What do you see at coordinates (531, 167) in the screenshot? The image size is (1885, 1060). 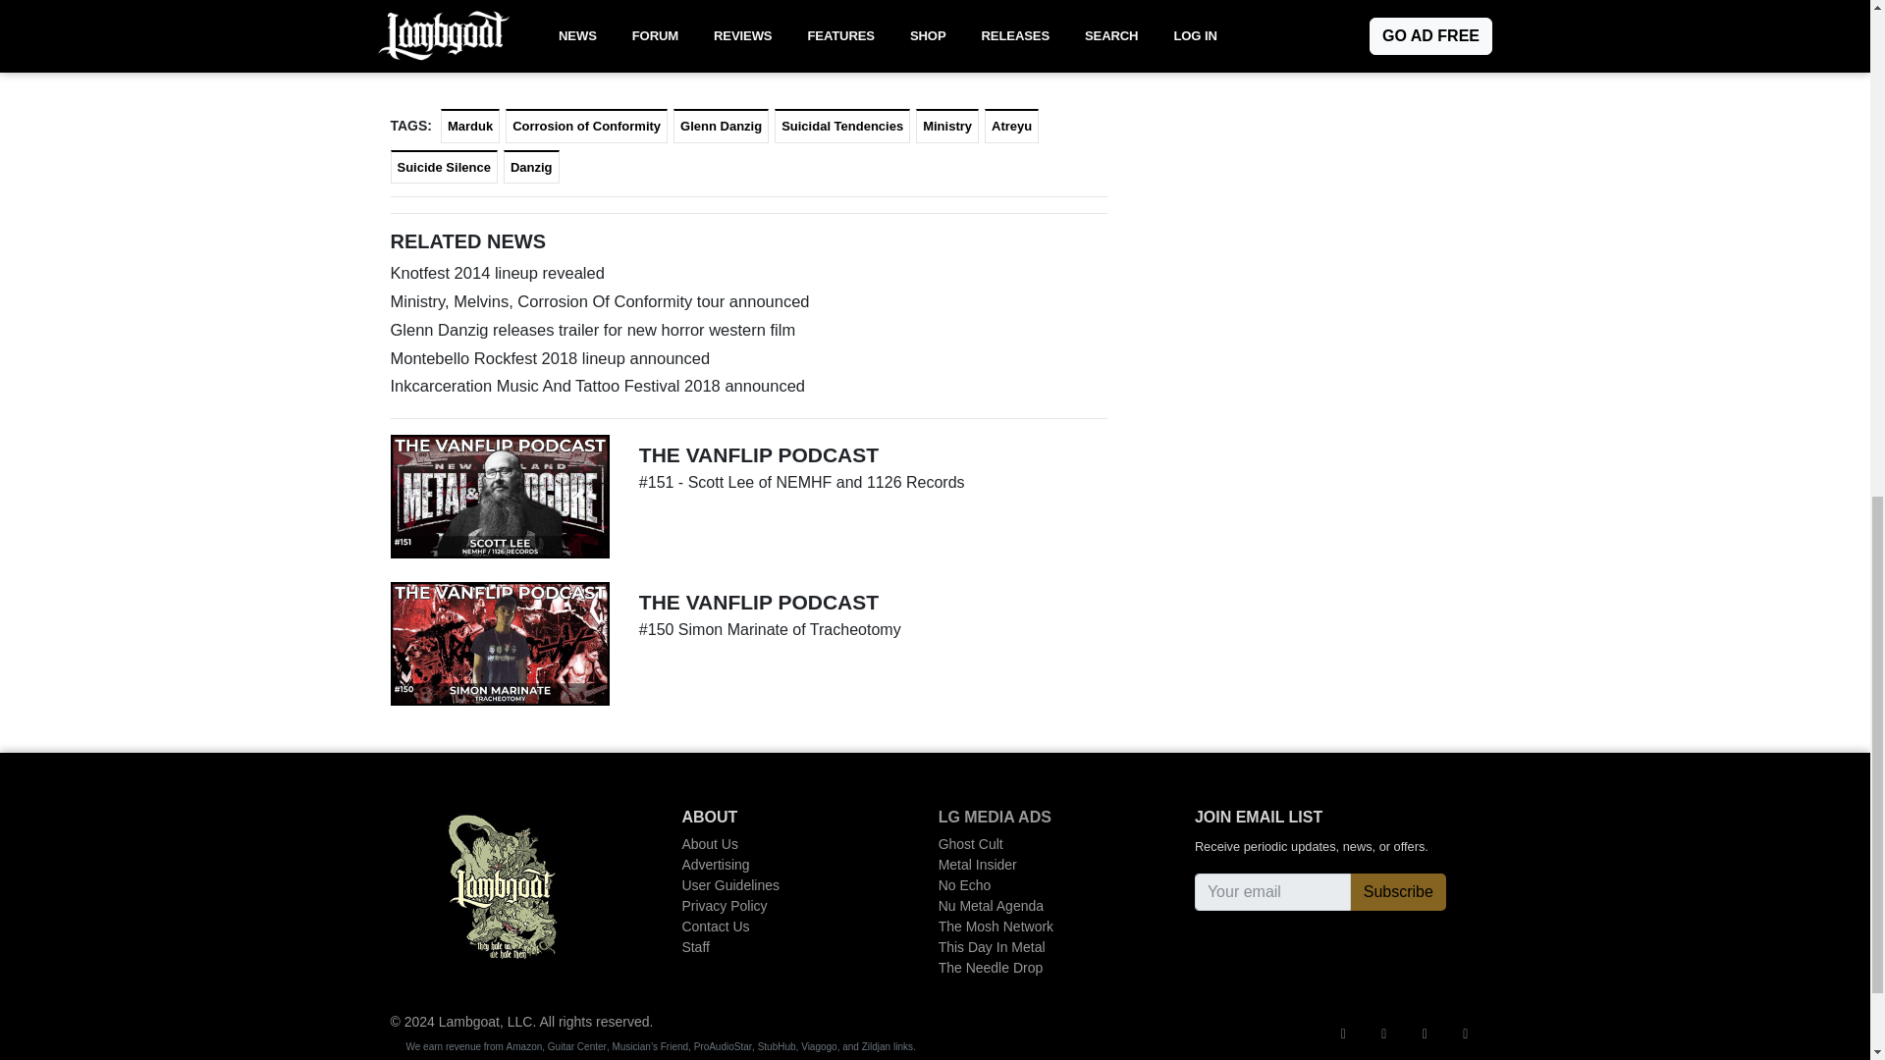 I see `Danzig` at bounding box center [531, 167].